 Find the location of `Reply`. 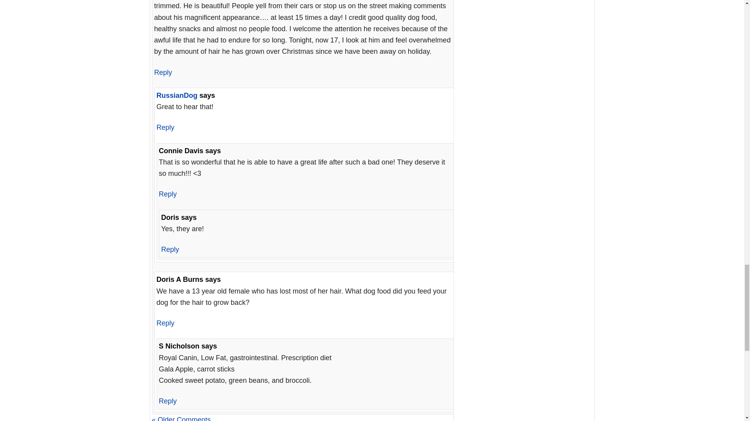

Reply is located at coordinates (162, 73).